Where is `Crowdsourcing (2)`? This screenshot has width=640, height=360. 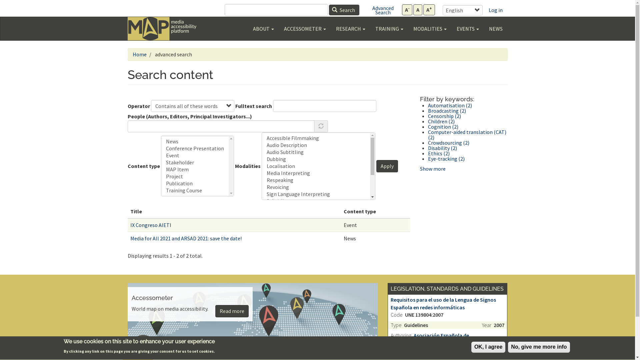 Crowdsourcing (2) is located at coordinates (449, 143).